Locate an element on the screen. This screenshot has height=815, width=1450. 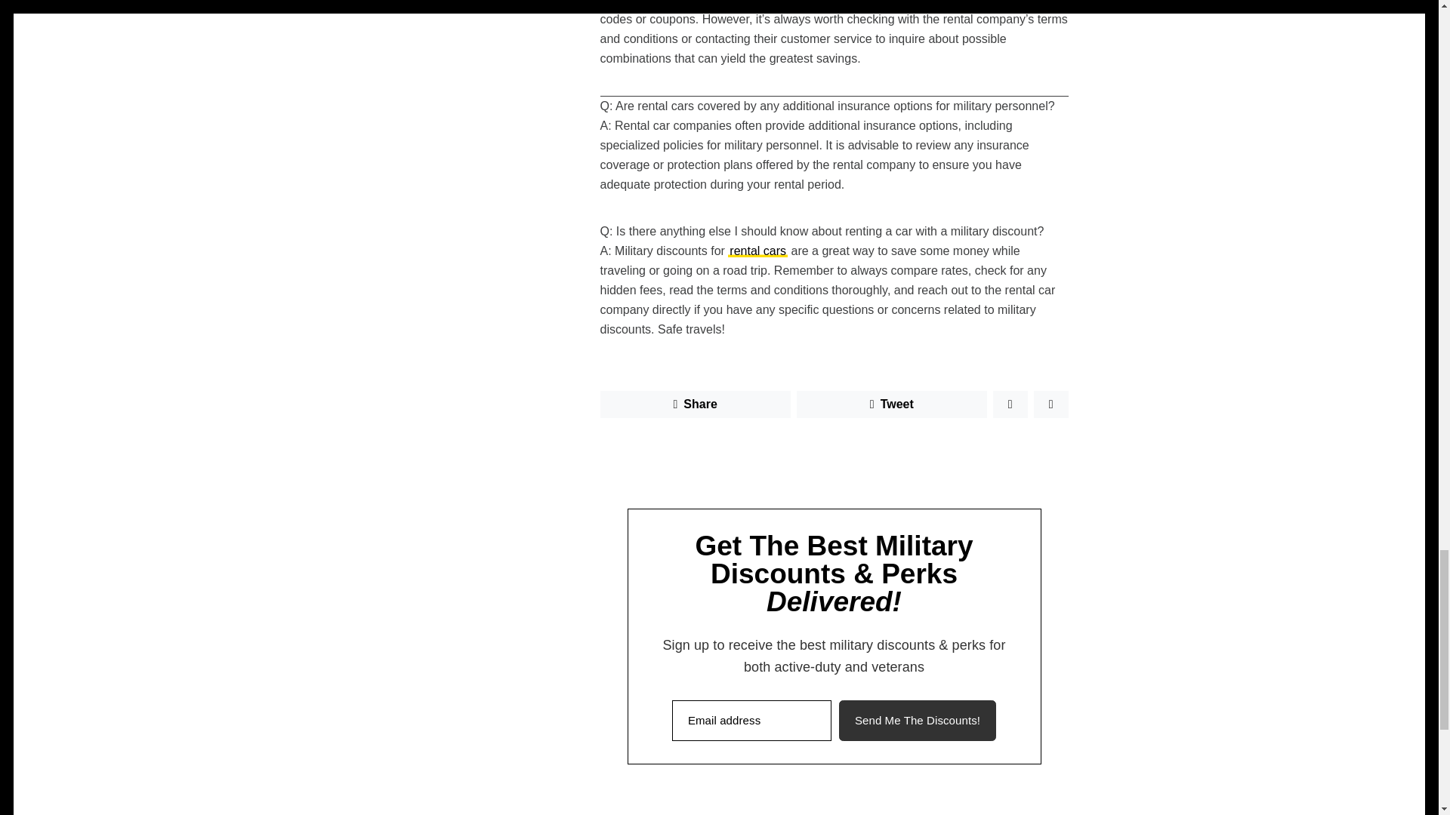
Share is located at coordinates (695, 404).